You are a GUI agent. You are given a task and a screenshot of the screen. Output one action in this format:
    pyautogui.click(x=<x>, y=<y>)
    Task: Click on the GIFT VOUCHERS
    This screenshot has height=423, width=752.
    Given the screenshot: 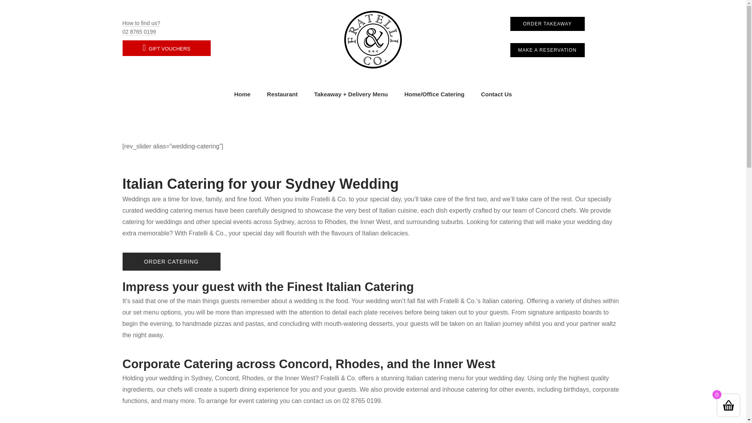 What is the action you would take?
    pyautogui.click(x=166, y=48)
    